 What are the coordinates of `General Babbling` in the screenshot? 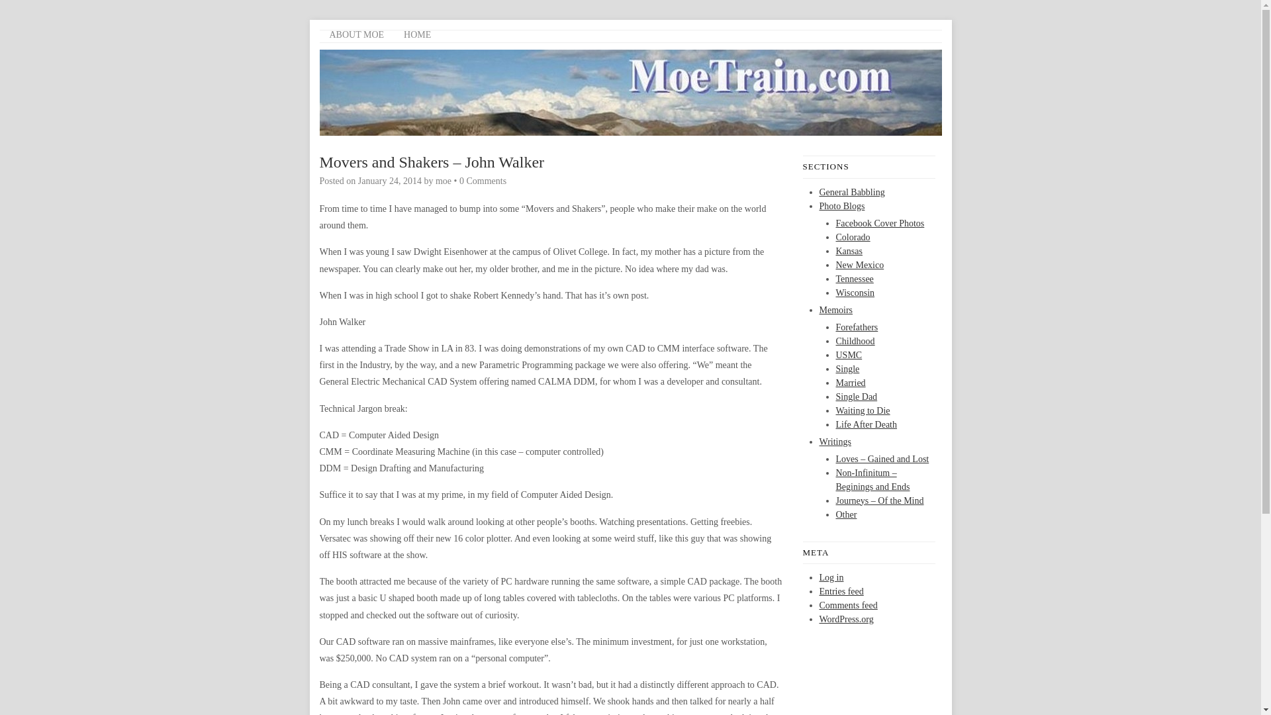 It's located at (852, 191).